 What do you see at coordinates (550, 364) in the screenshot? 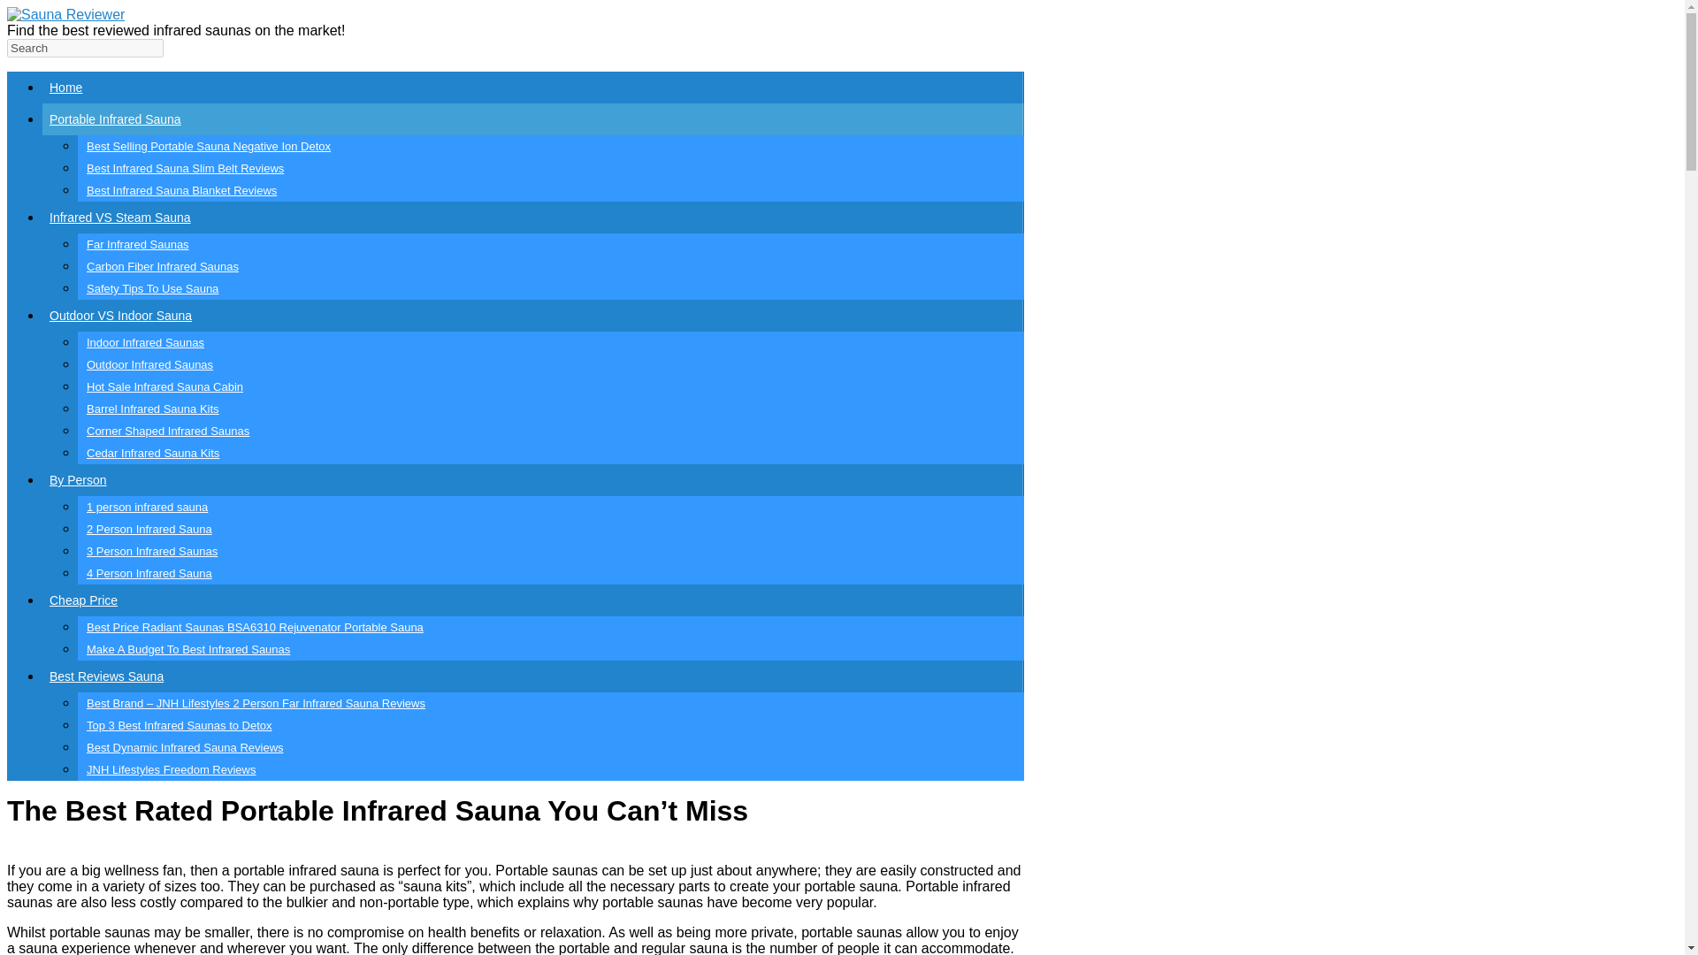
I see `Outdoor Infrared Saunas` at bounding box center [550, 364].